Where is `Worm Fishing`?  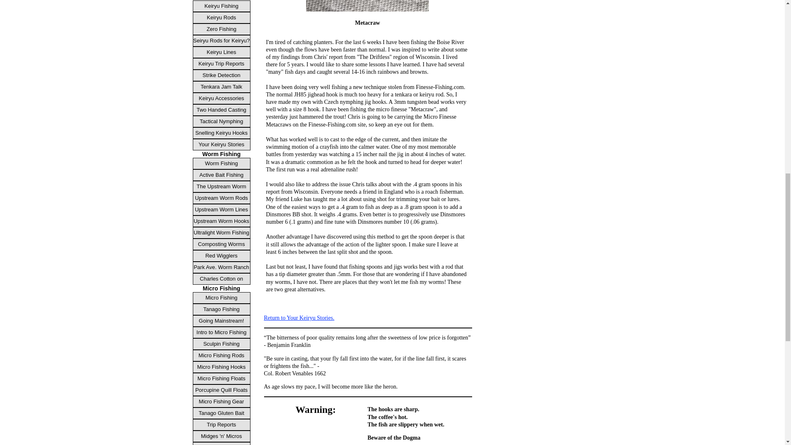
Worm Fishing is located at coordinates (222, 164).